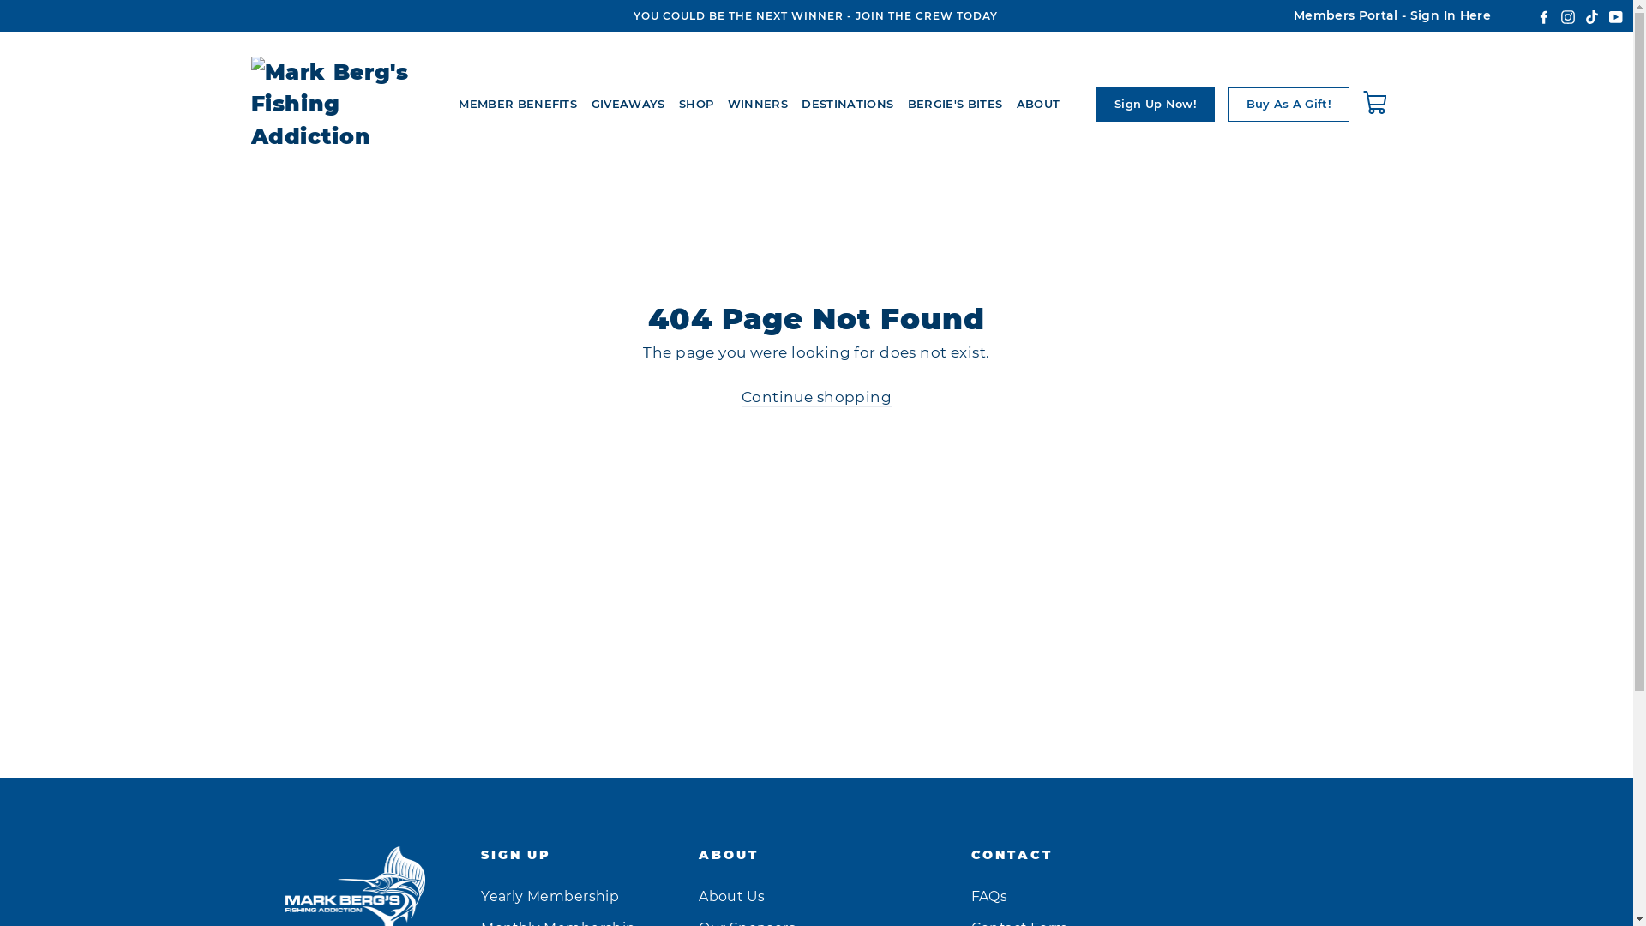 This screenshot has height=926, width=1646. What do you see at coordinates (847, 105) in the screenshot?
I see `DESTINATIONS` at bounding box center [847, 105].